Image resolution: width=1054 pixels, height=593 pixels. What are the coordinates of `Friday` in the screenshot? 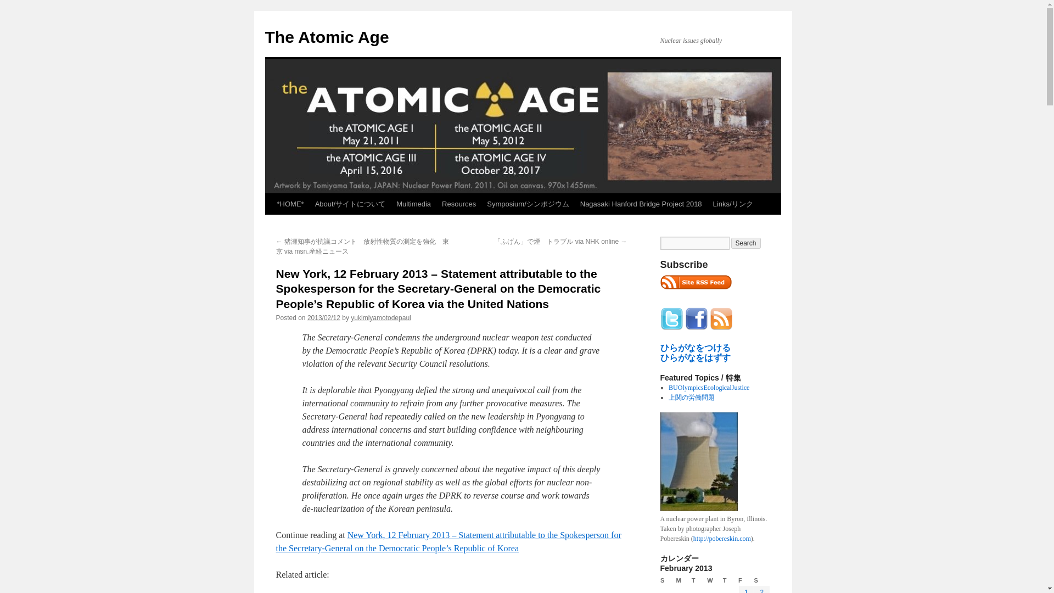 It's located at (745, 580).